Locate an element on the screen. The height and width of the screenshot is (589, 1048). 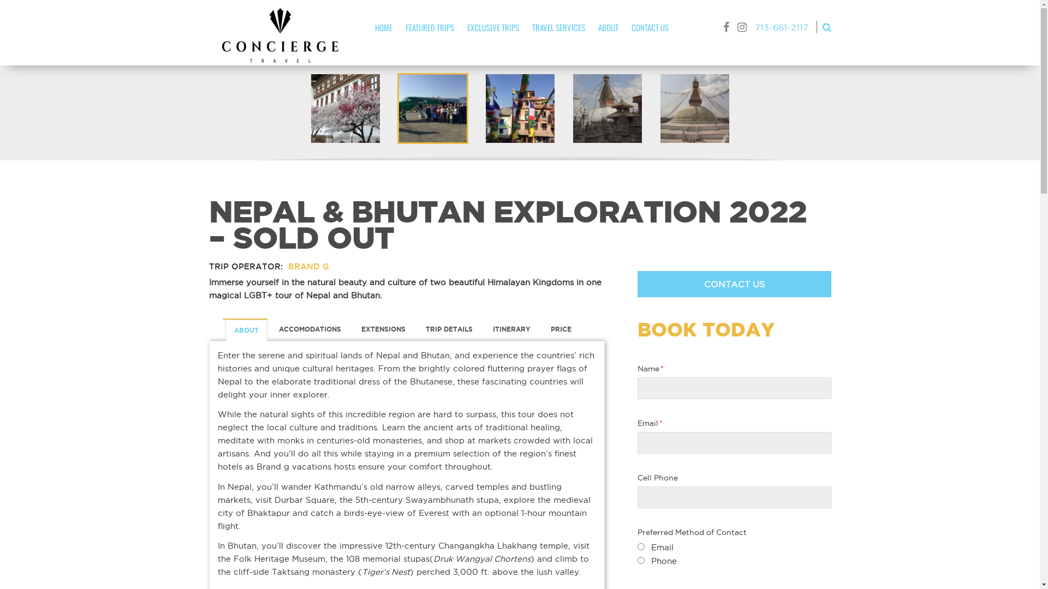
BRAND G is located at coordinates (307, 266).